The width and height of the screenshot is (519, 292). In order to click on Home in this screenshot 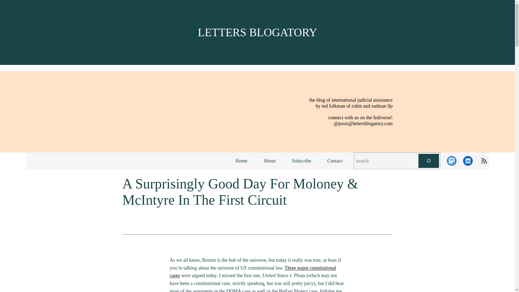, I will do `click(241, 161)`.